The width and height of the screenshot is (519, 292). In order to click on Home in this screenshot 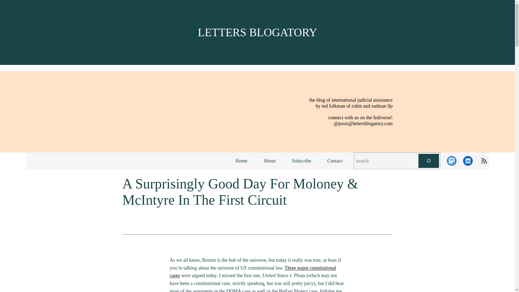, I will do `click(241, 161)`.